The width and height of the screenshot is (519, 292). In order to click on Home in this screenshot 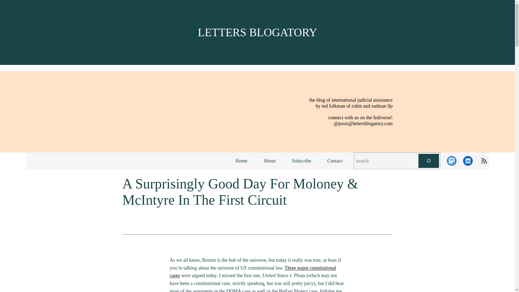, I will do `click(241, 161)`.